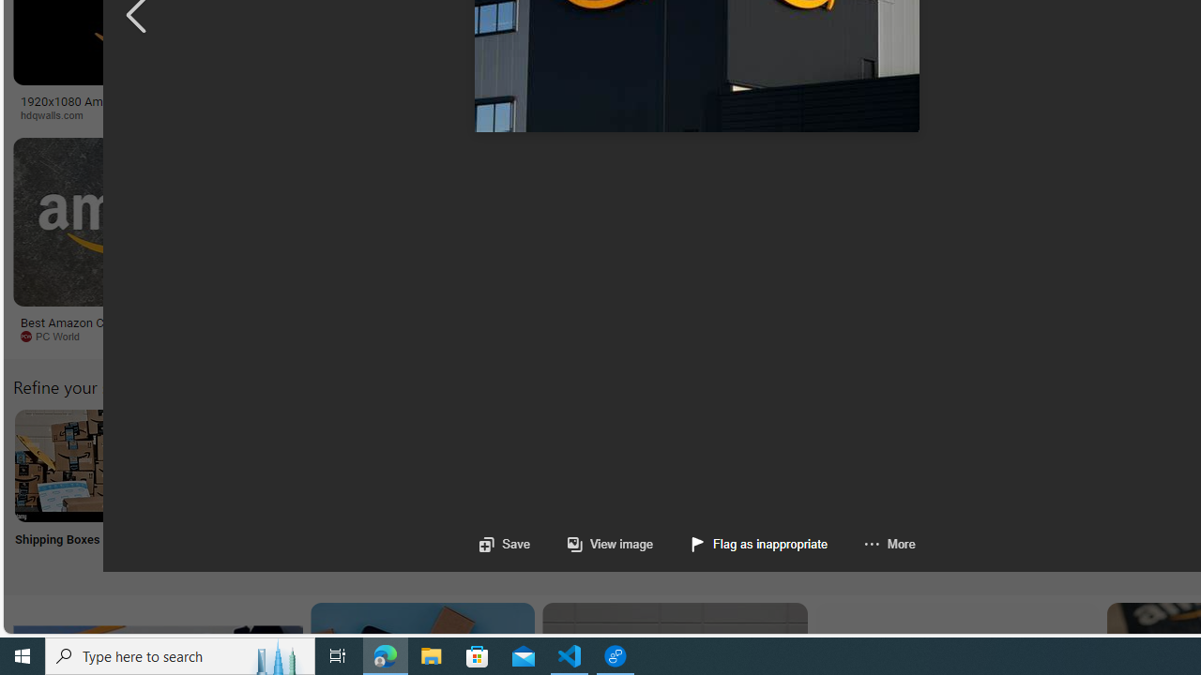 The width and height of the screenshot is (1201, 675). What do you see at coordinates (567, 465) in the screenshot?
I see `Amazon Jobs Near Me` at bounding box center [567, 465].